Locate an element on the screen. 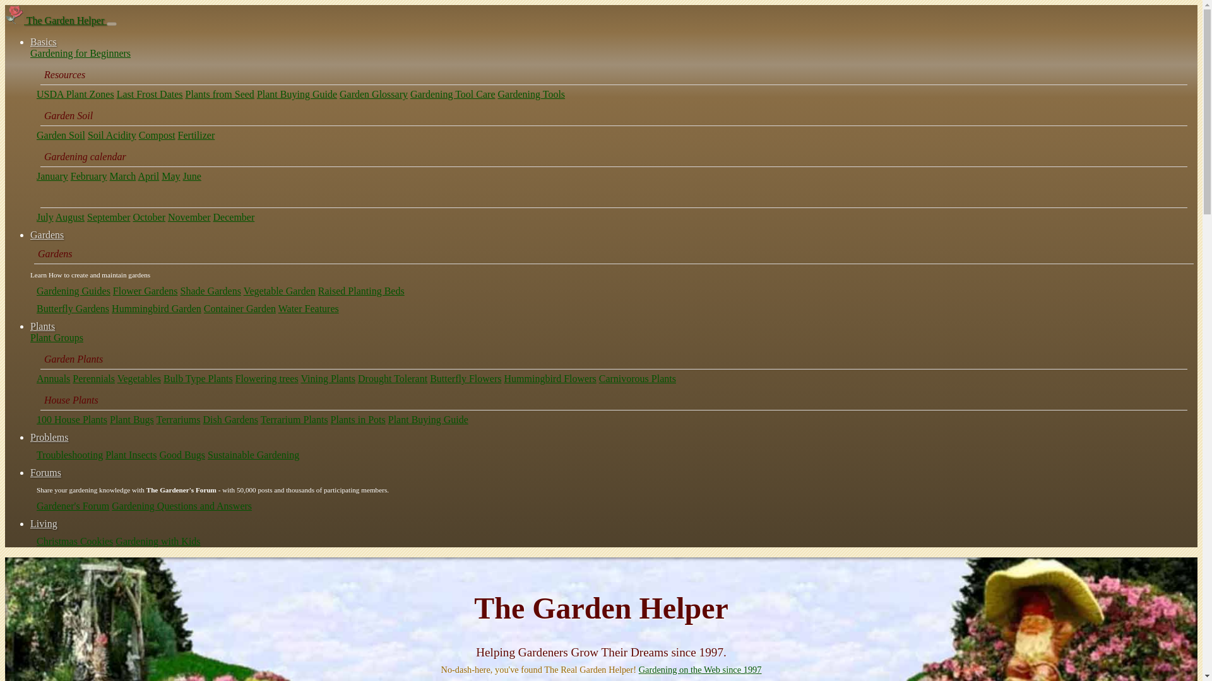 The height and width of the screenshot is (681, 1212). Gardening for Beginners is located at coordinates (81, 53).